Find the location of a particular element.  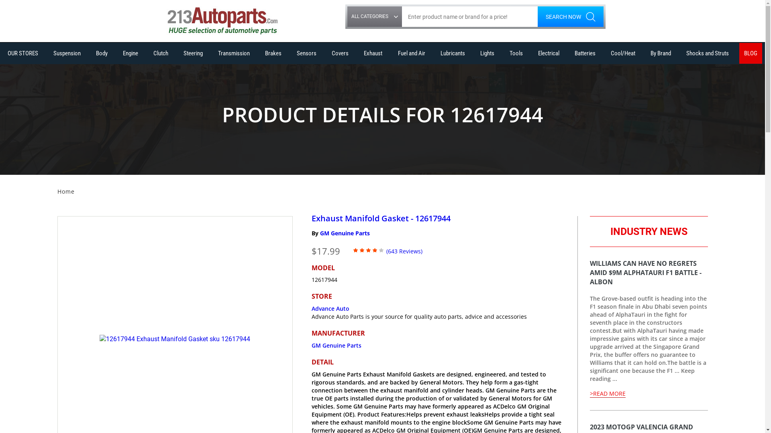

Tools is located at coordinates (516, 53).